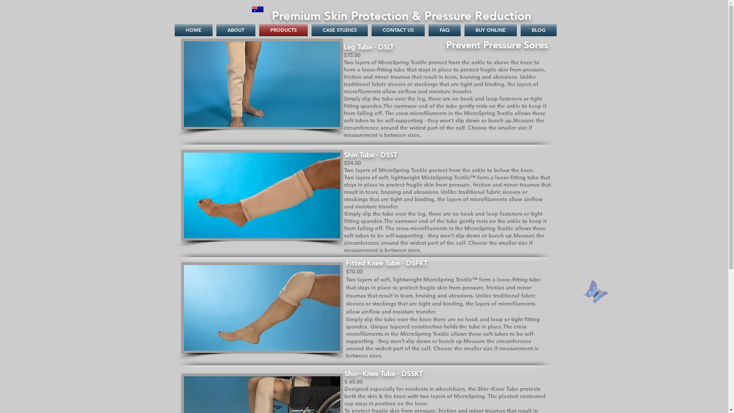 The height and width of the screenshot is (413, 734). What do you see at coordinates (491, 30) in the screenshot?
I see `BUY ONLINE` at bounding box center [491, 30].